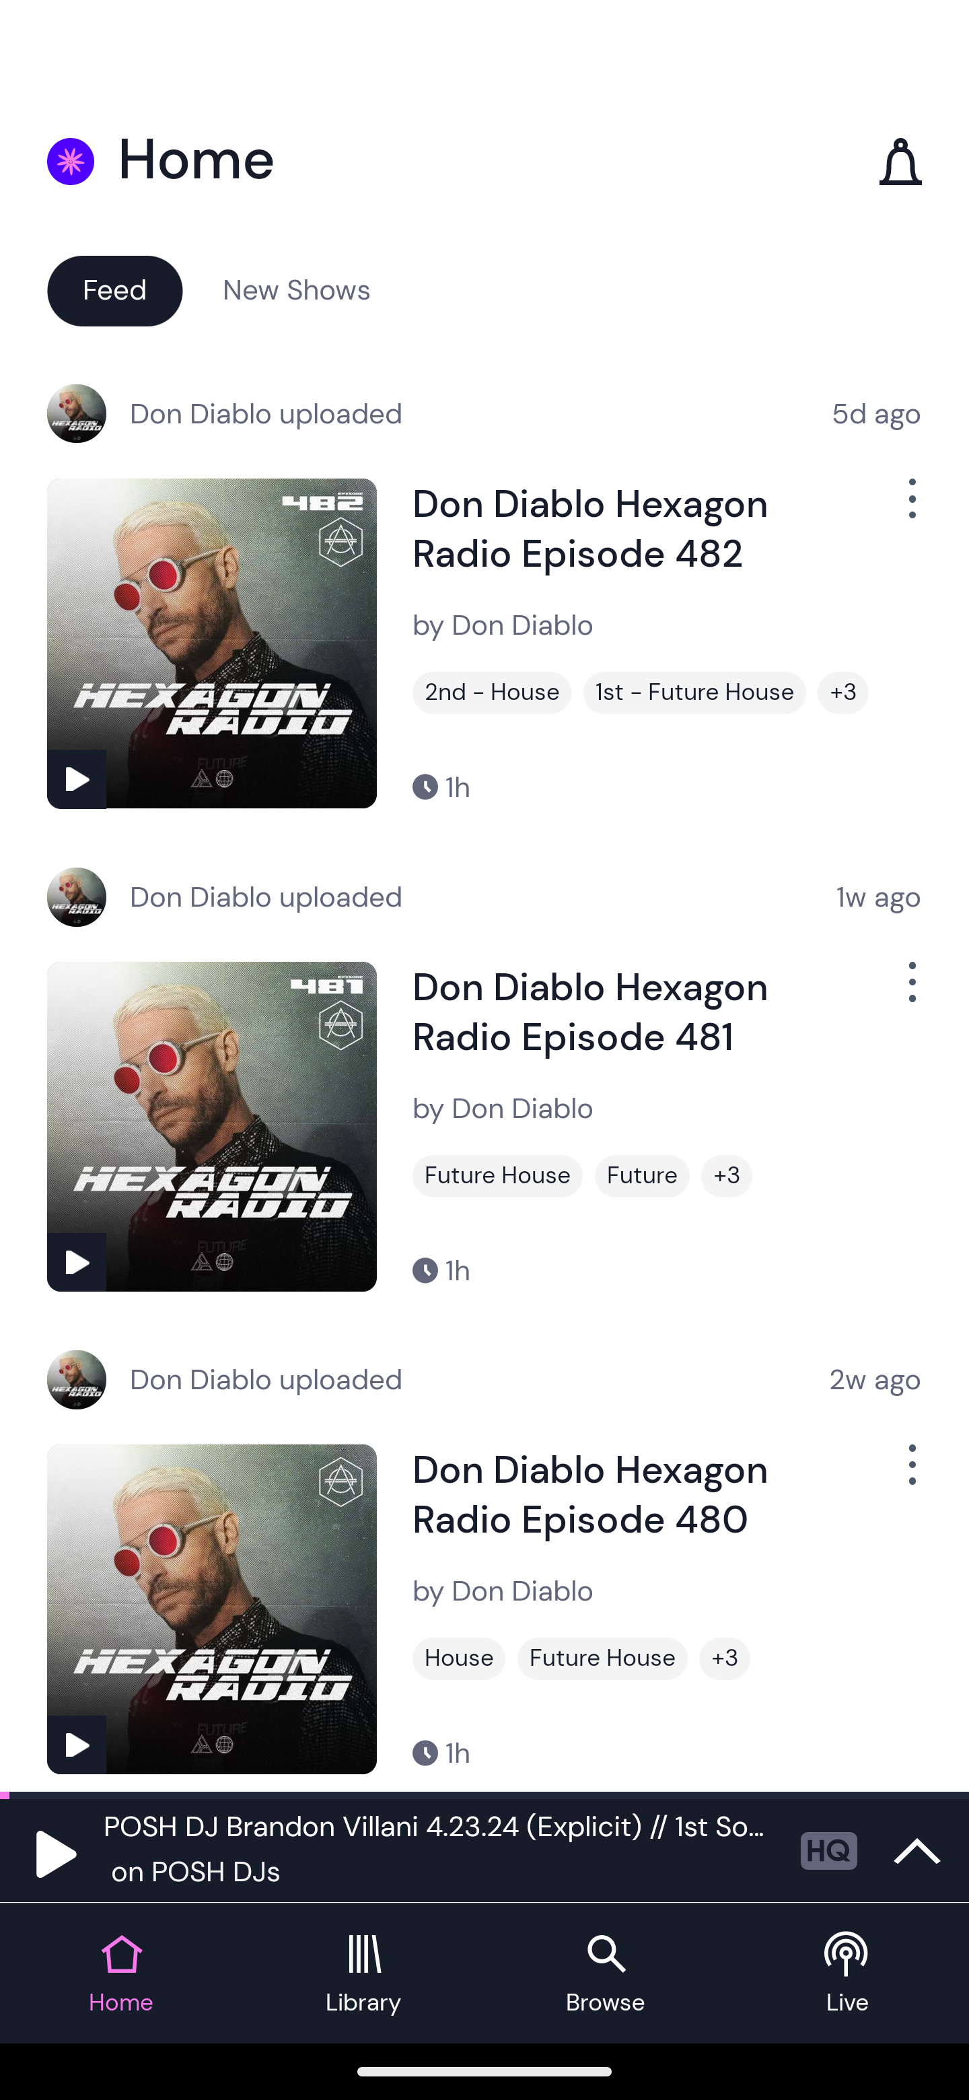  What do you see at coordinates (606, 1973) in the screenshot?
I see `Browse tab Browse` at bounding box center [606, 1973].